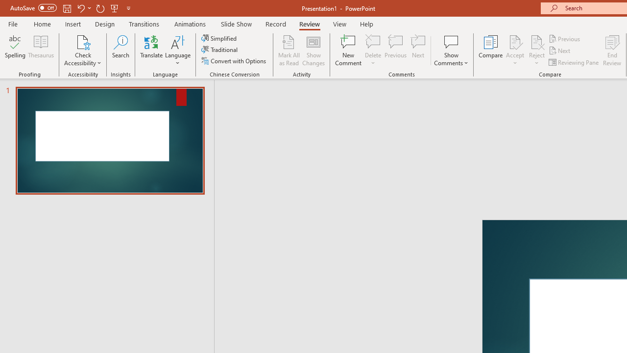 The height and width of the screenshot is (353, 627). What do you see at coordinates (67, 8) in the screenshot?
I see `Save` at bounding box center [67, 8].